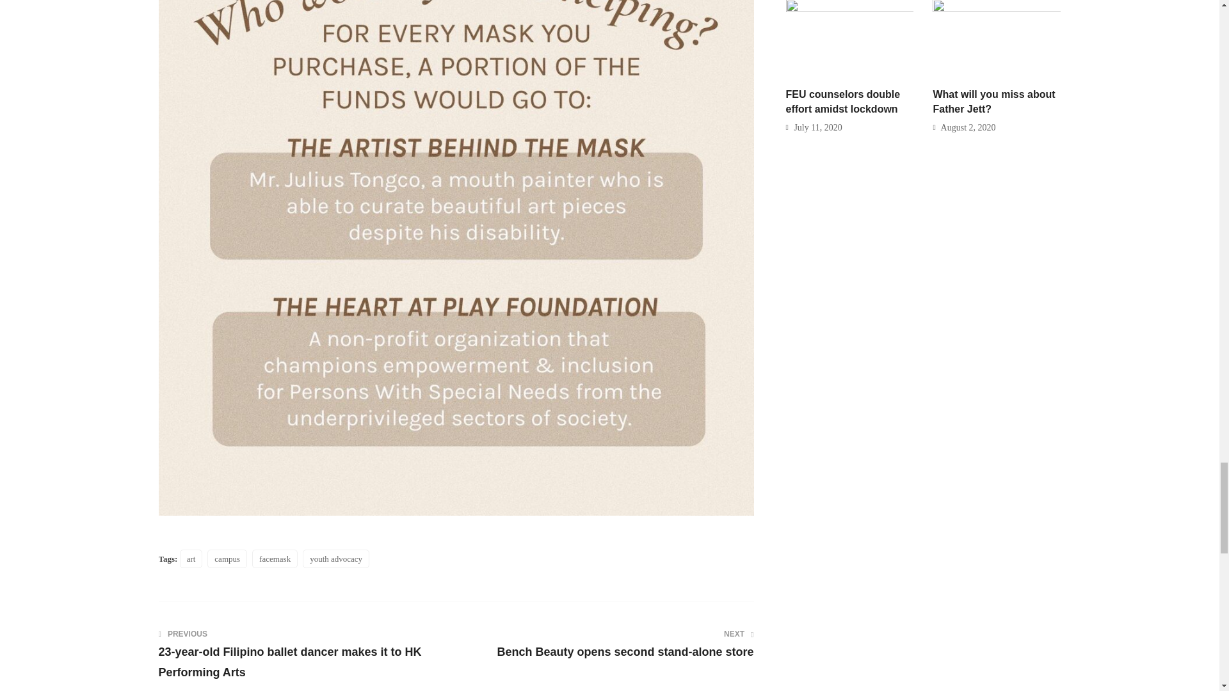 Image resolution: width=1229 pixels, height=691 pixels. Describe the element at coordinates (227, 558) in the screenshot. I see `campus` at that location.